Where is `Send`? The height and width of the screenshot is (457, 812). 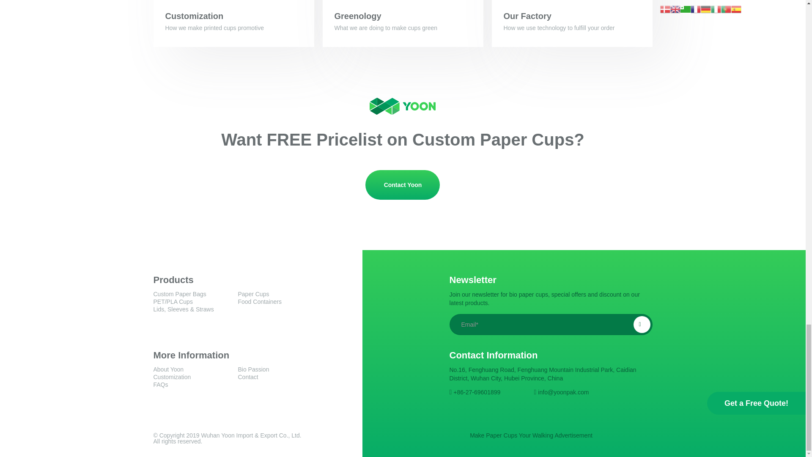 Send is located at coordinates (642, 325).